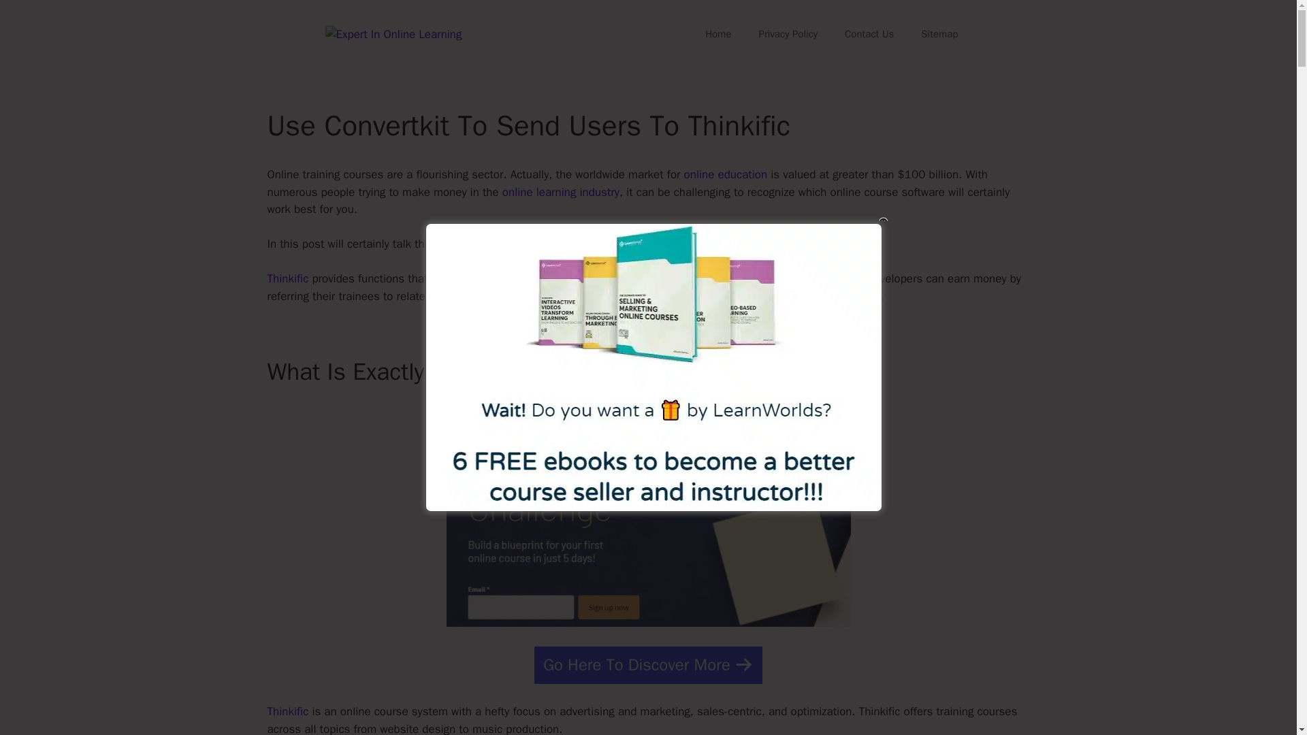  I want to click on online learning industry, so click(561, 192).